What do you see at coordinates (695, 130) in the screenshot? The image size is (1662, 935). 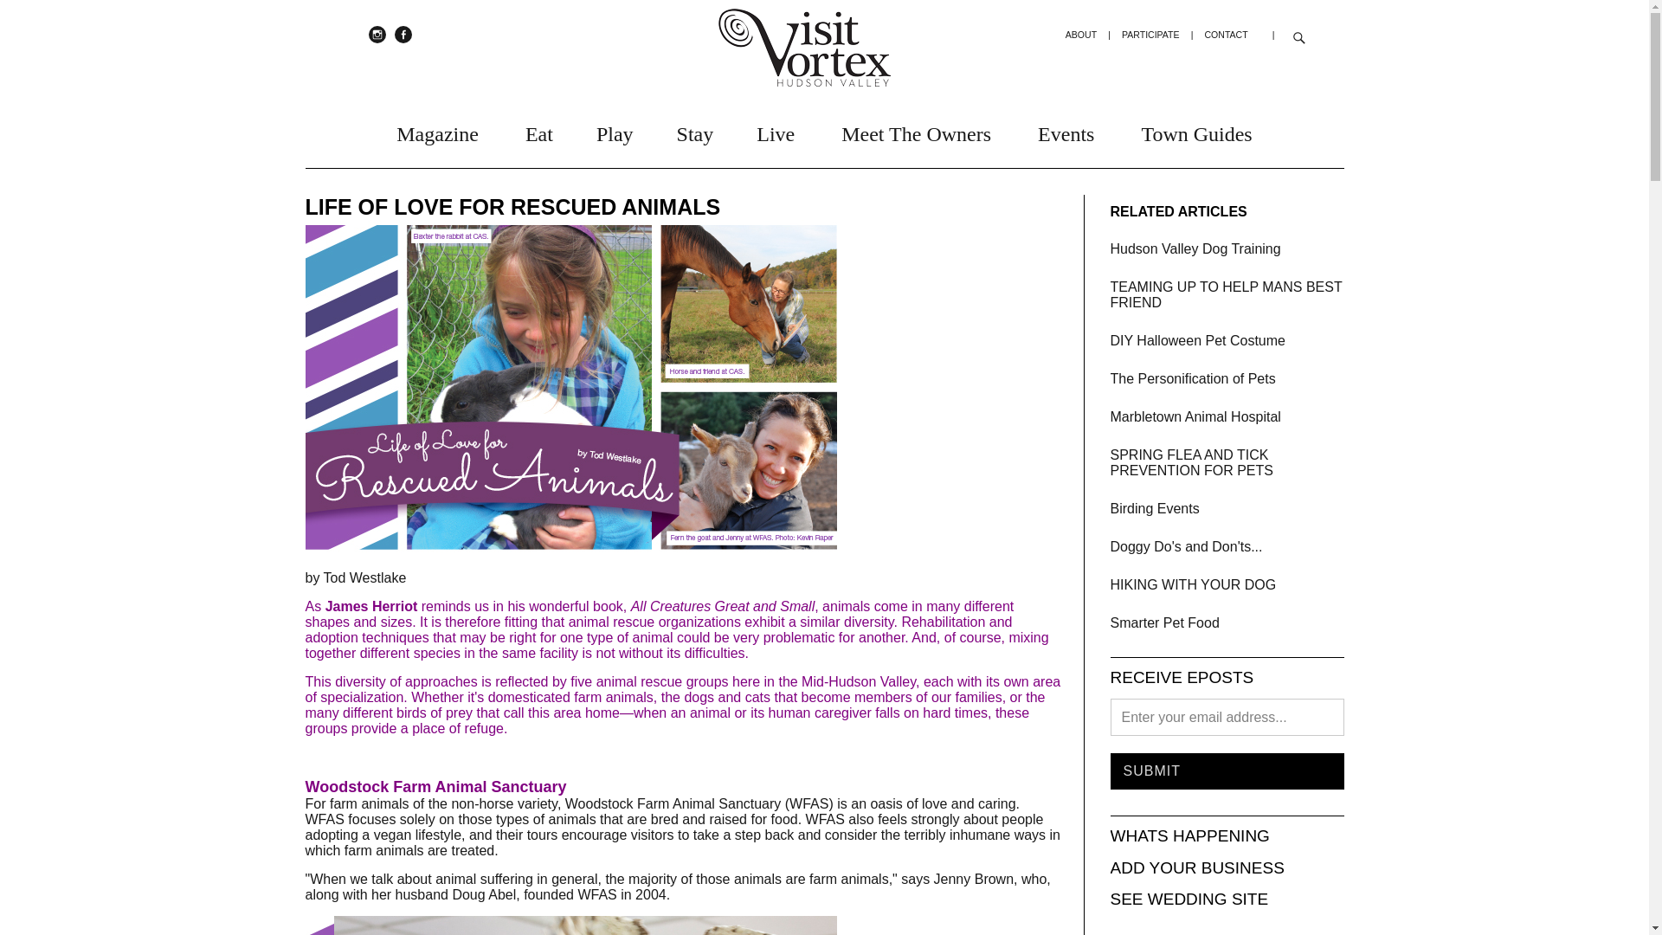 I see `Stay` at bounding box center [695, 130].